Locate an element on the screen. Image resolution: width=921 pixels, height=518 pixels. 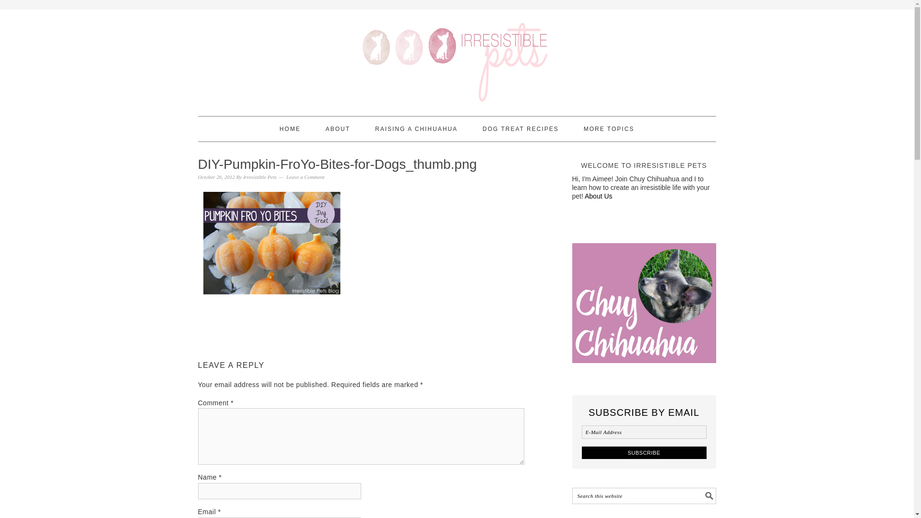
HOME is located at coordinates (290, 129).